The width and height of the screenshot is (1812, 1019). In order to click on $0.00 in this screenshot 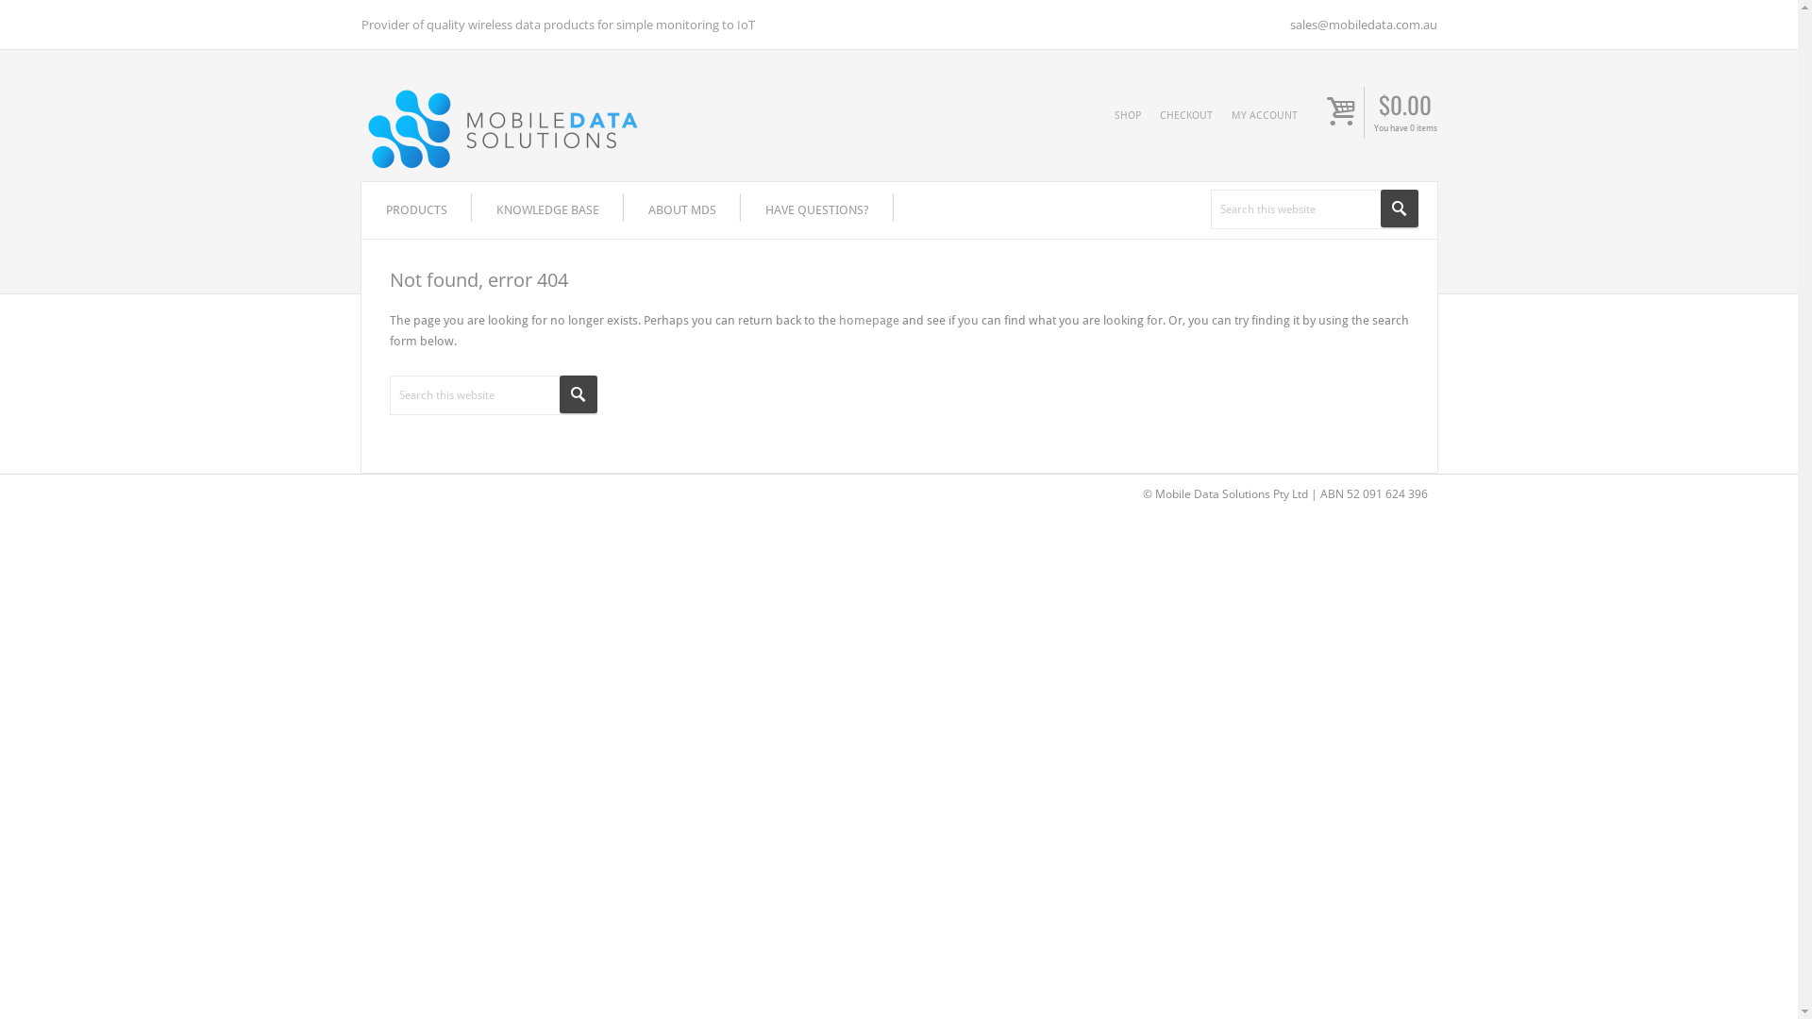, I will do `click(1405, 108)`.